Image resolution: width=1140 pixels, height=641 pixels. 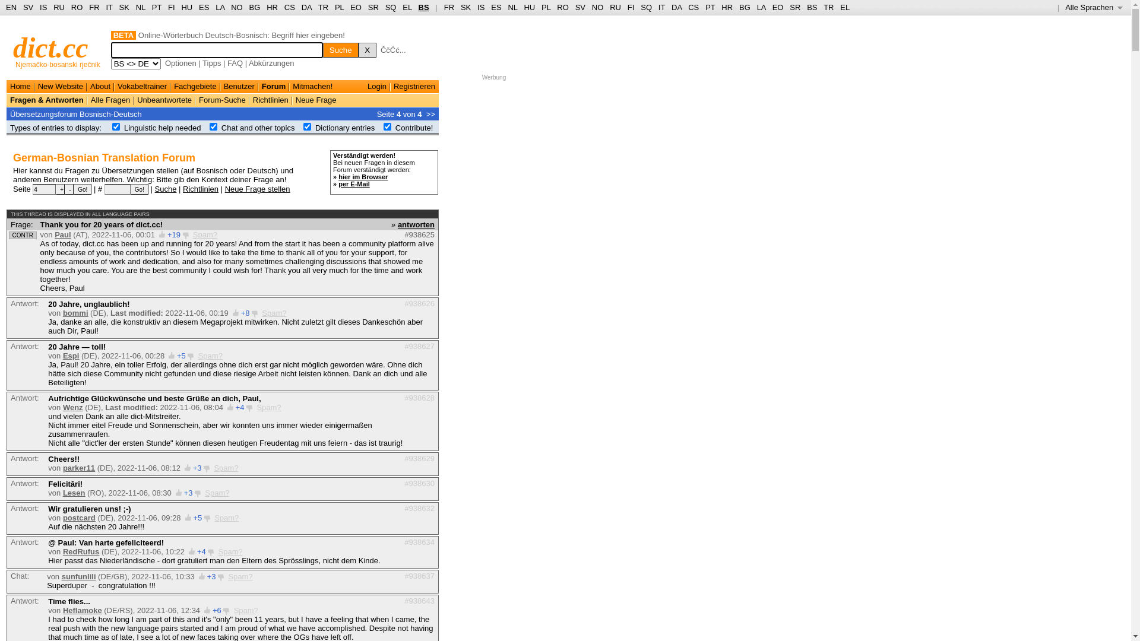 What do you see at coordinates (182, 356) in the screenshot?
I see `+5` at bounding box center [182, 356].